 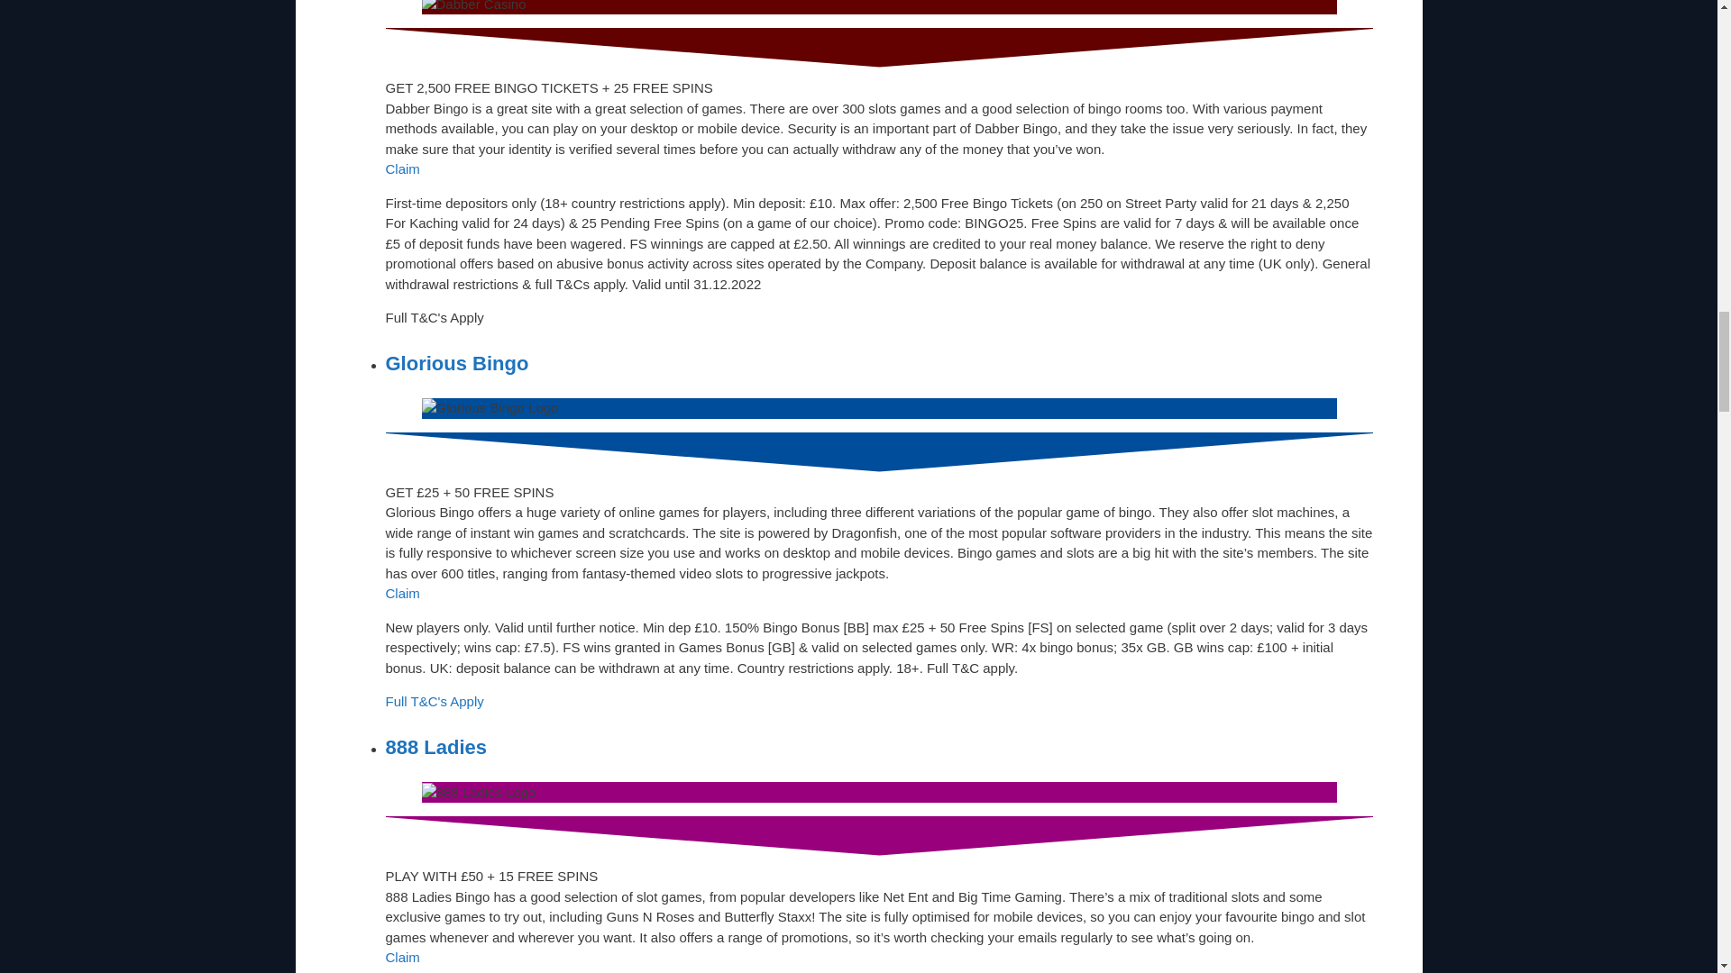 What do you see at coordinates (474, 7) in the screenshot?
I see `Dabber-casino` at bounding box center [474, 7].